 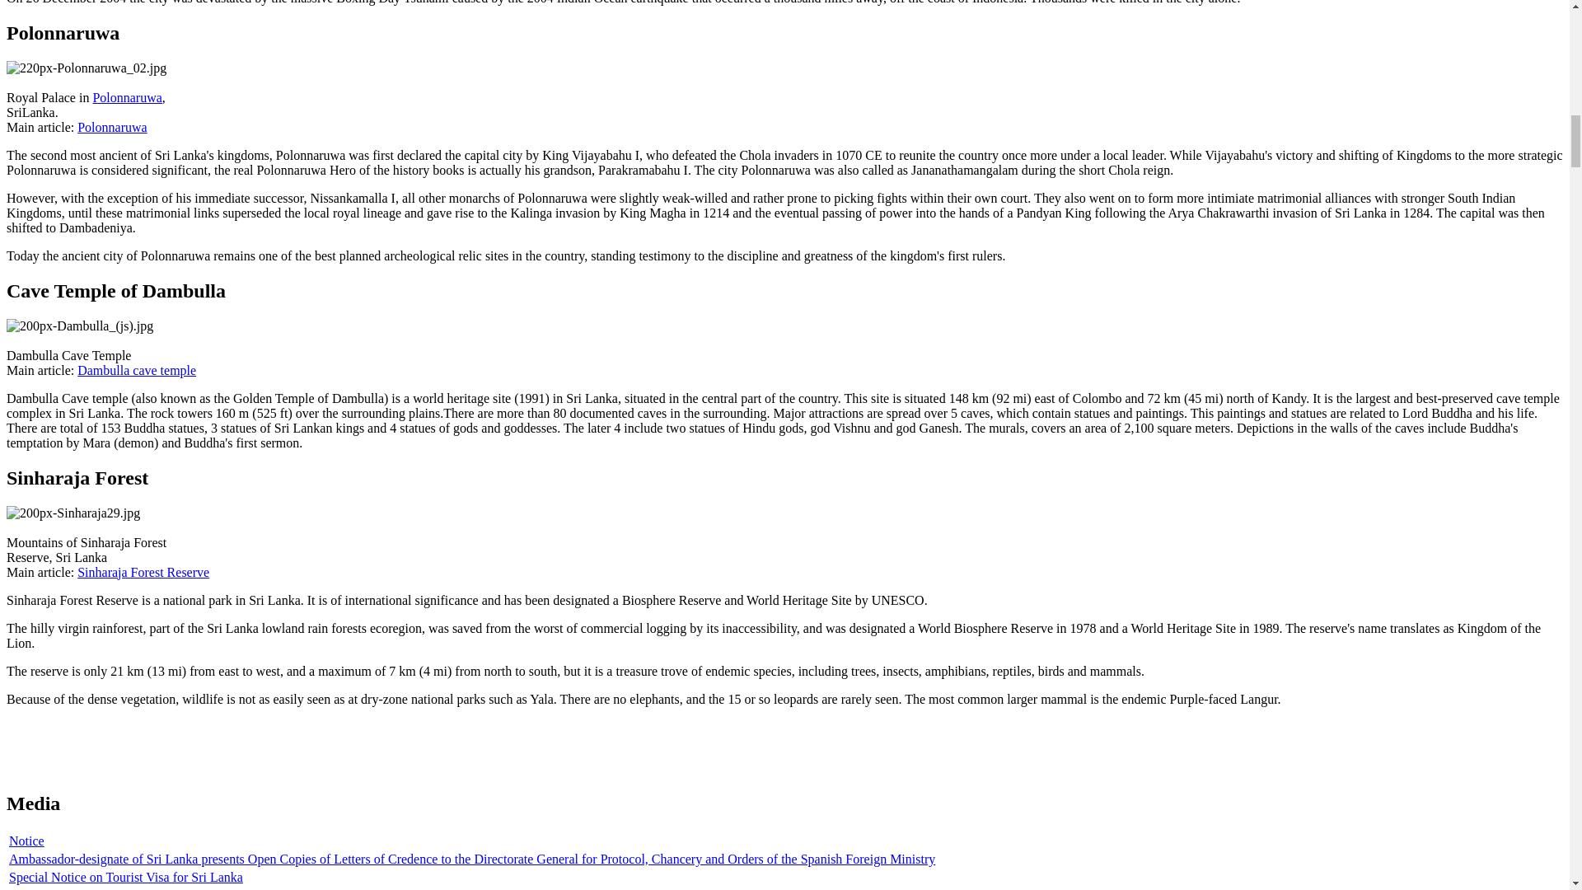 I want to click on Sinharaja Forest Reserve, so click(x=143, y=572).